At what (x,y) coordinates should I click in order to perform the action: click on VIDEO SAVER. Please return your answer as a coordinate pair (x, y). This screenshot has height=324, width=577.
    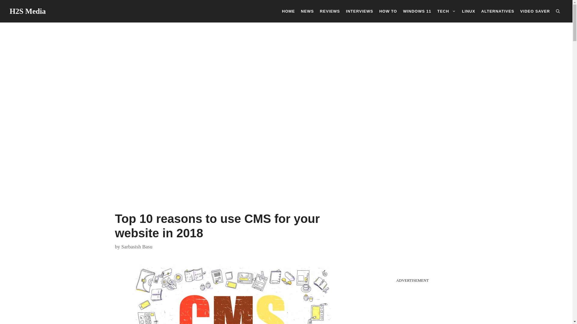
    Looking at the image, I should click on (535, 11).